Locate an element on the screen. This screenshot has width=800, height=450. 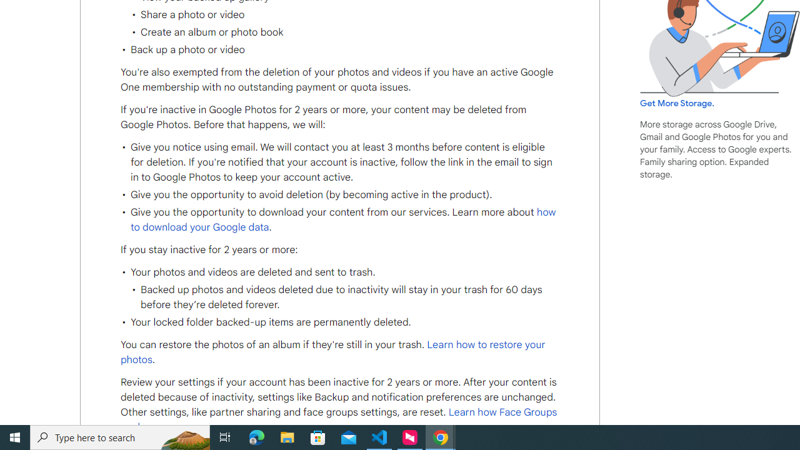
Get More Storage. is located at coordinates (677, 103).